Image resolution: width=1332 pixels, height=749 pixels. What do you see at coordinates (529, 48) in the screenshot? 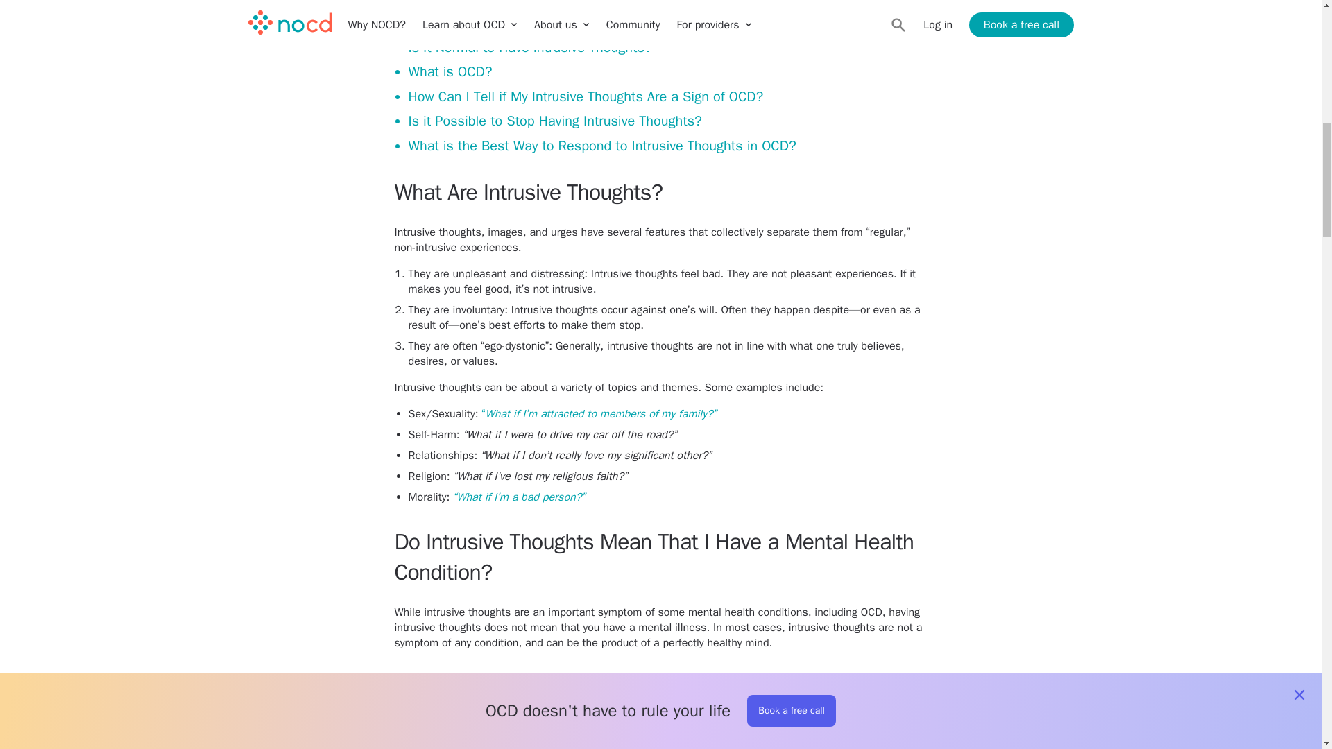
I see `Is It Normal to Have Intrusive Thoughts?` at bounding box center [529, 48].